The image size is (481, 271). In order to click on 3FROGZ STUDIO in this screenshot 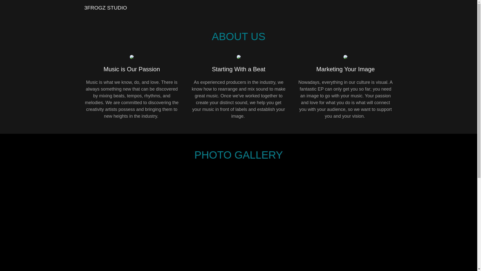, I will do `click(105, 8)`.